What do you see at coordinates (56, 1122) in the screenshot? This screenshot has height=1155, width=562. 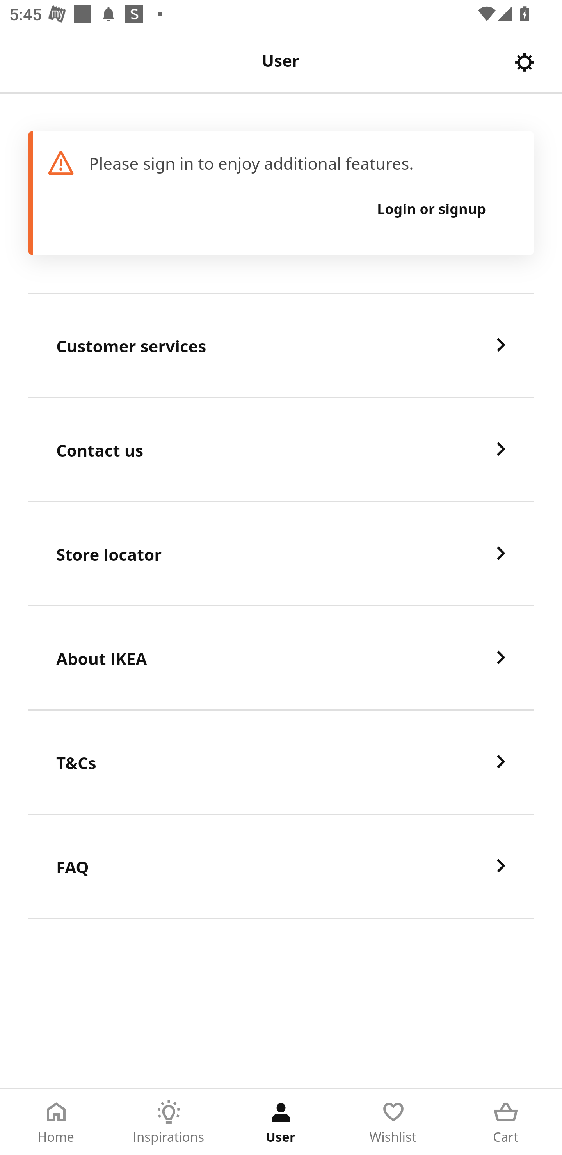 I see `Home
Tab 1 of 5` at bounding box center [56, 1122].